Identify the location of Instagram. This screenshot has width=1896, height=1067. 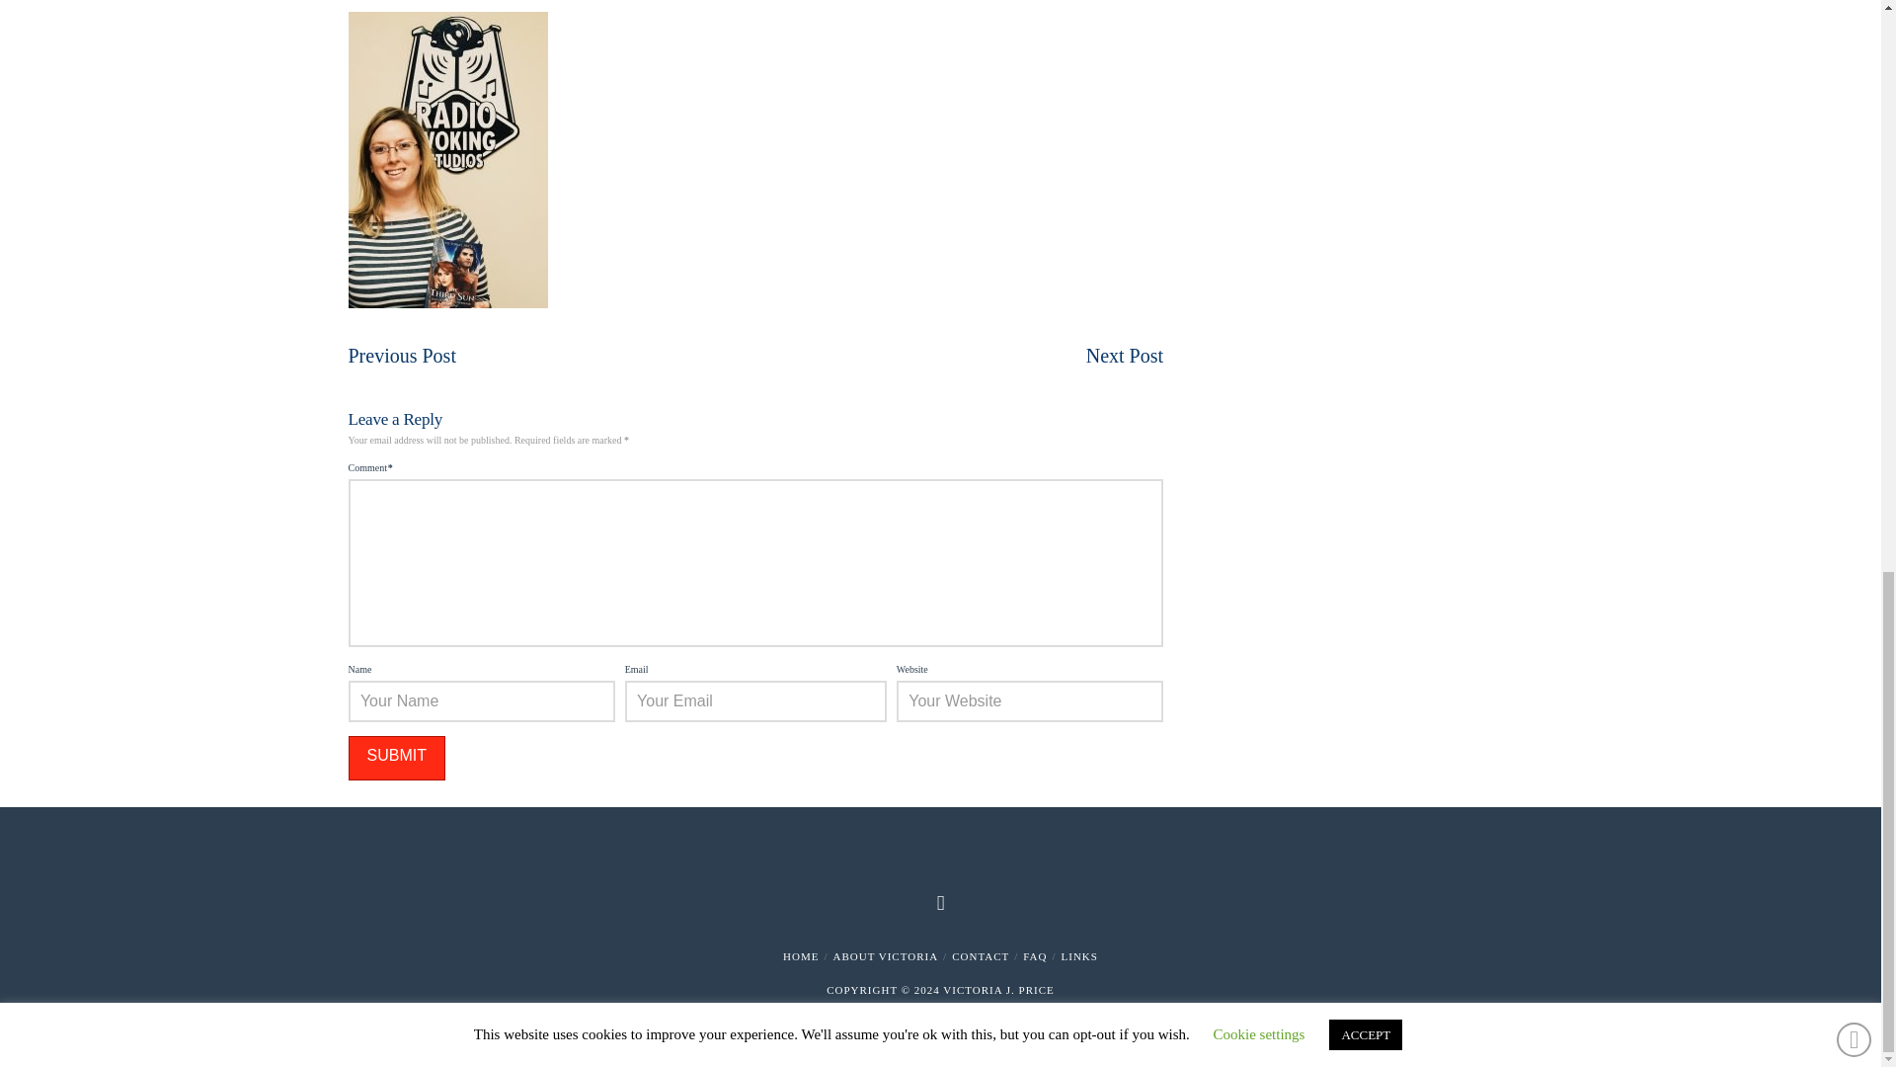
(940, 902).